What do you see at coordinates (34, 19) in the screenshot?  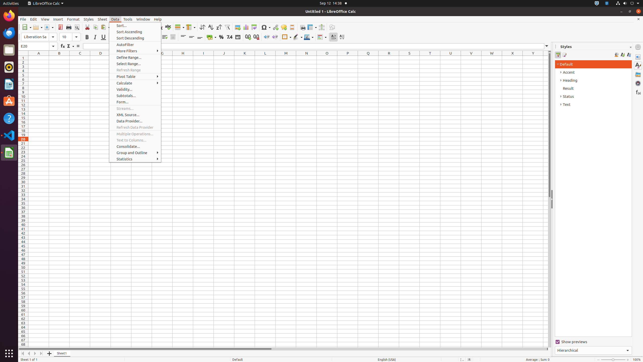 I see `Edit` at bounding box center [34, 19].